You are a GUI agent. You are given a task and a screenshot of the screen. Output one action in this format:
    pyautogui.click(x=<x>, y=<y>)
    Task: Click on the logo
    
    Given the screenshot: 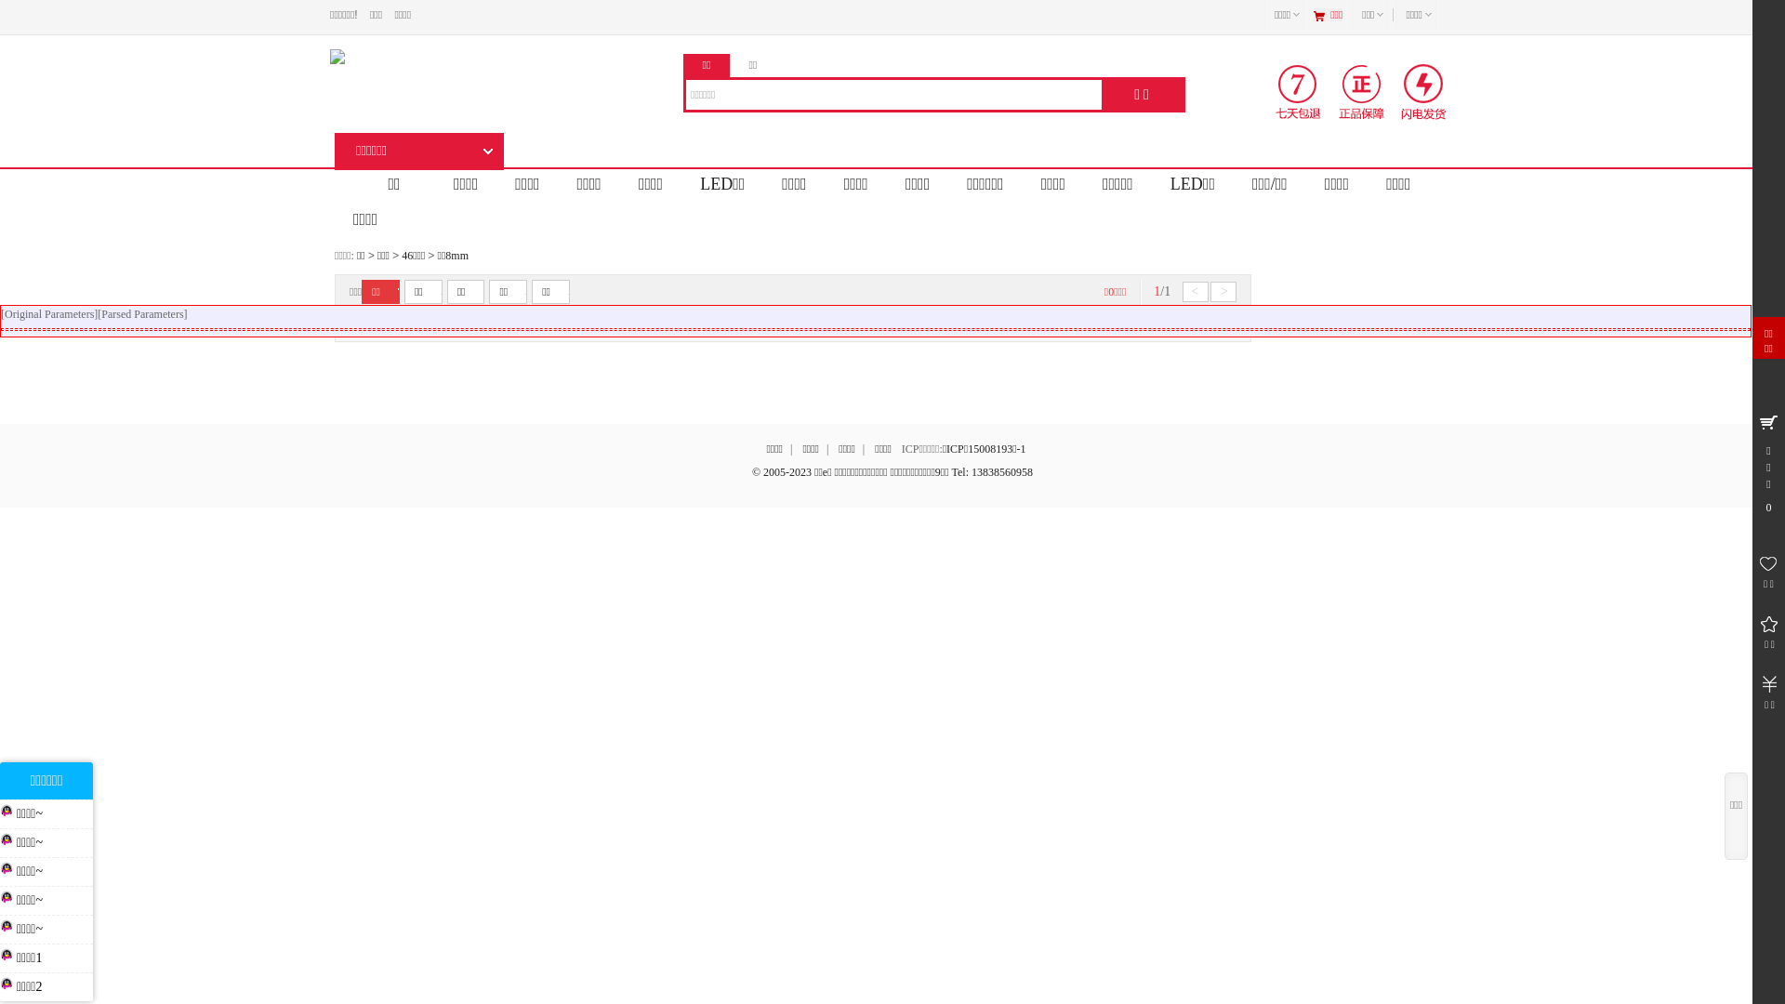 What is the action you would take?
    pyautogui.click(x=483, y=57)
    